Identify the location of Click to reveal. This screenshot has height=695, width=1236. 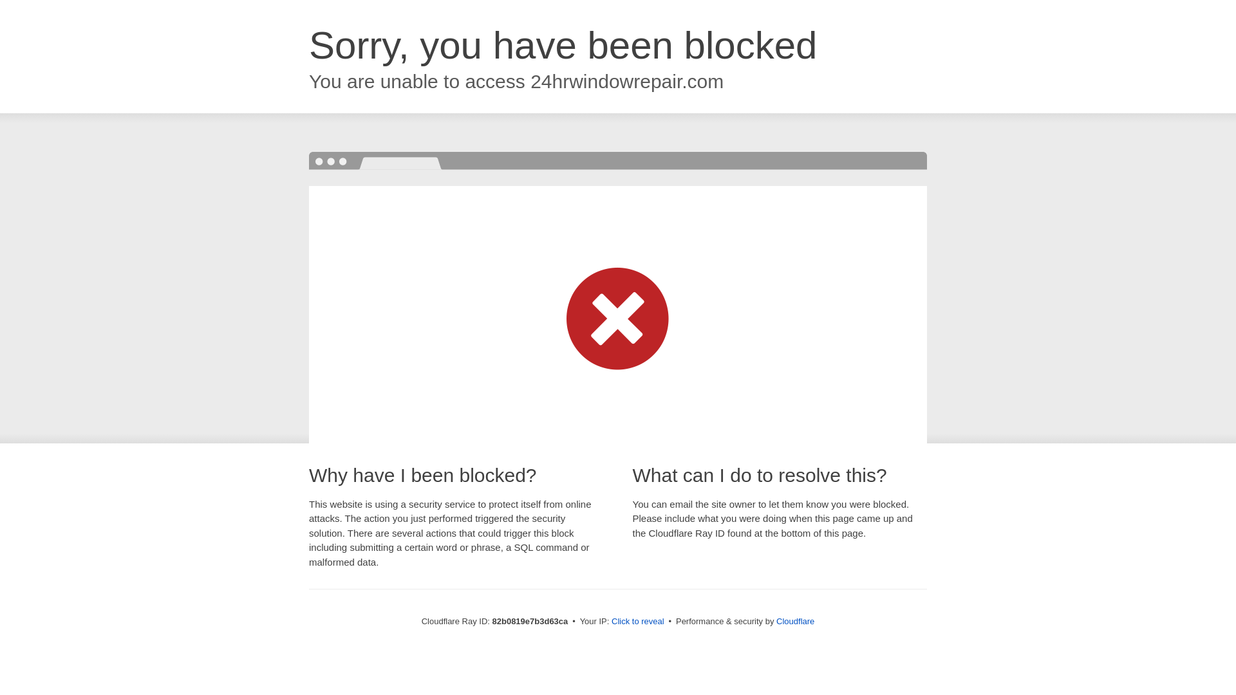
(638, 622).